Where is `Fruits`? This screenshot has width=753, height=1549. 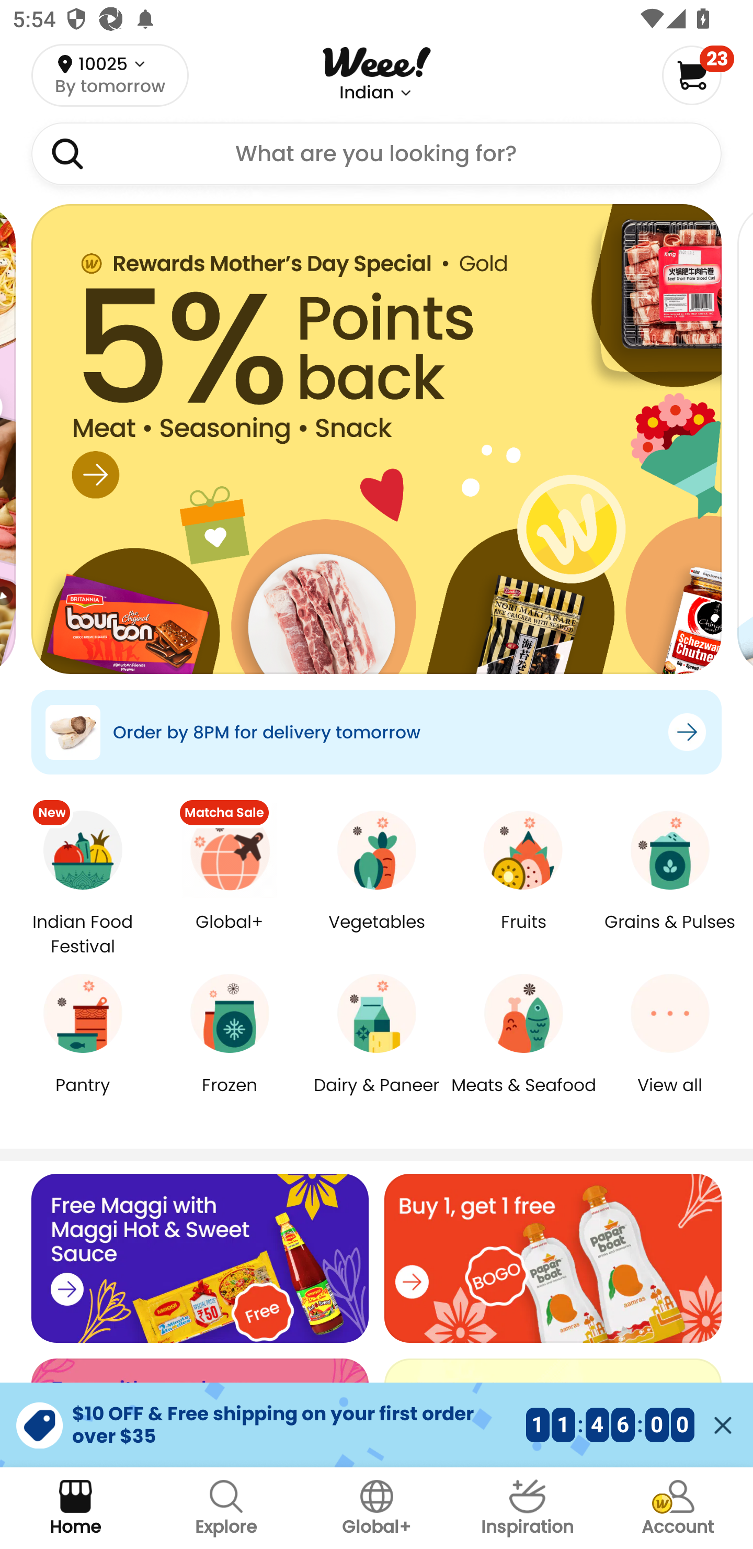
Fruits is located at coordinates (523, 935).